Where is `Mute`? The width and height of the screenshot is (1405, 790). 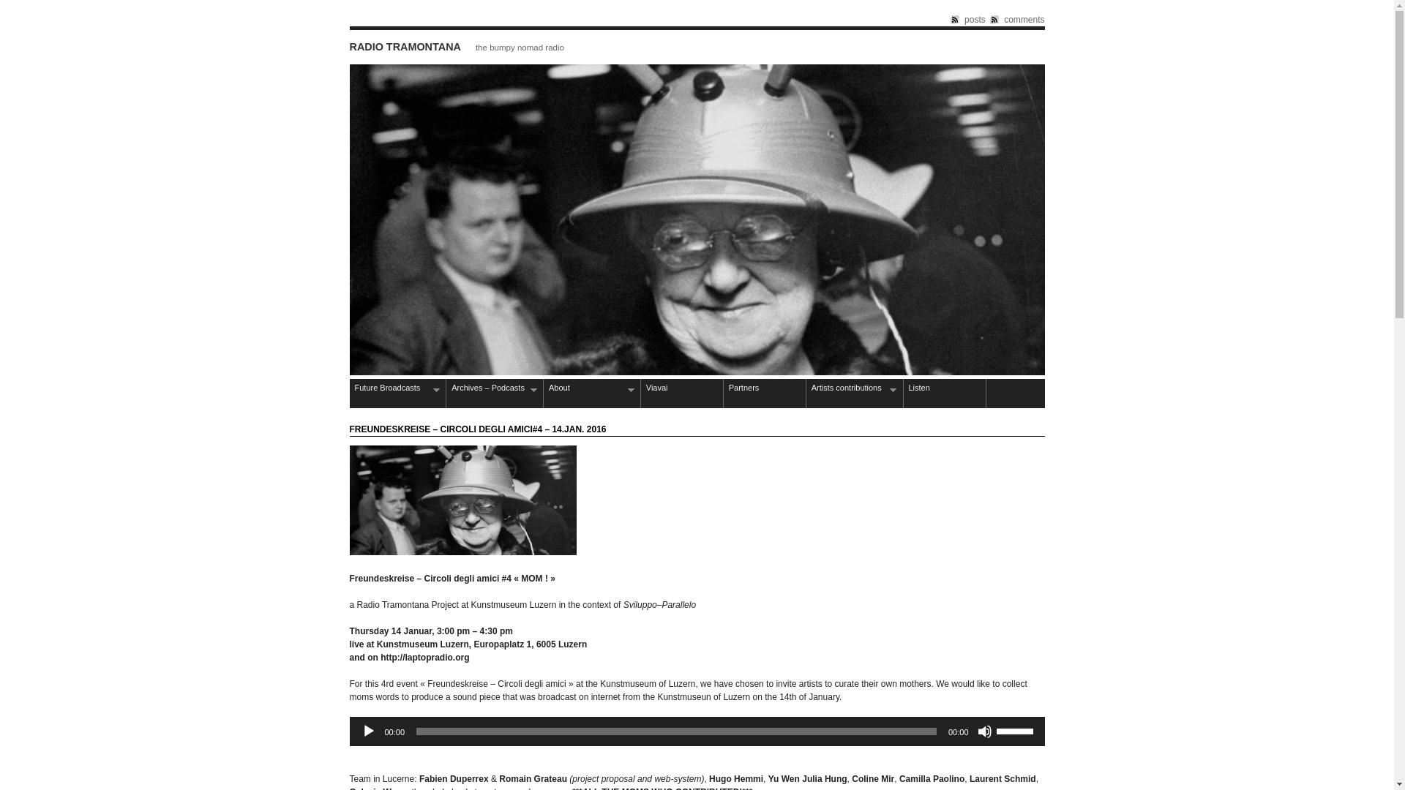
Mute is located at coordinates (985, 731).